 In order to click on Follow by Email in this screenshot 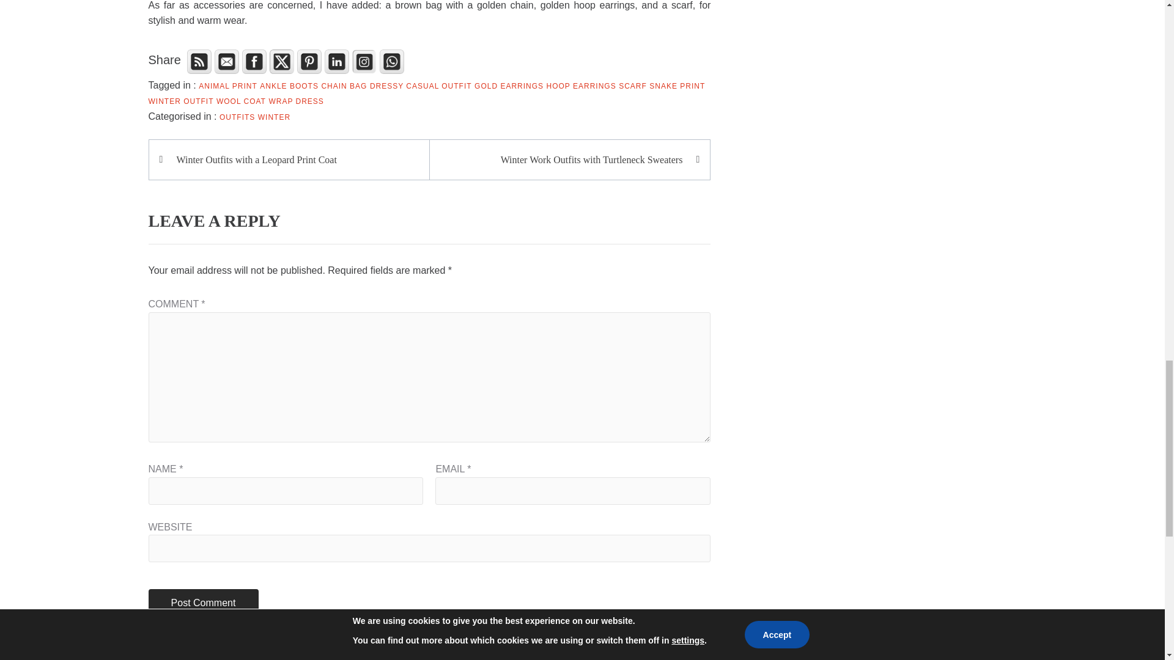, I will do `click(227, 61)`.